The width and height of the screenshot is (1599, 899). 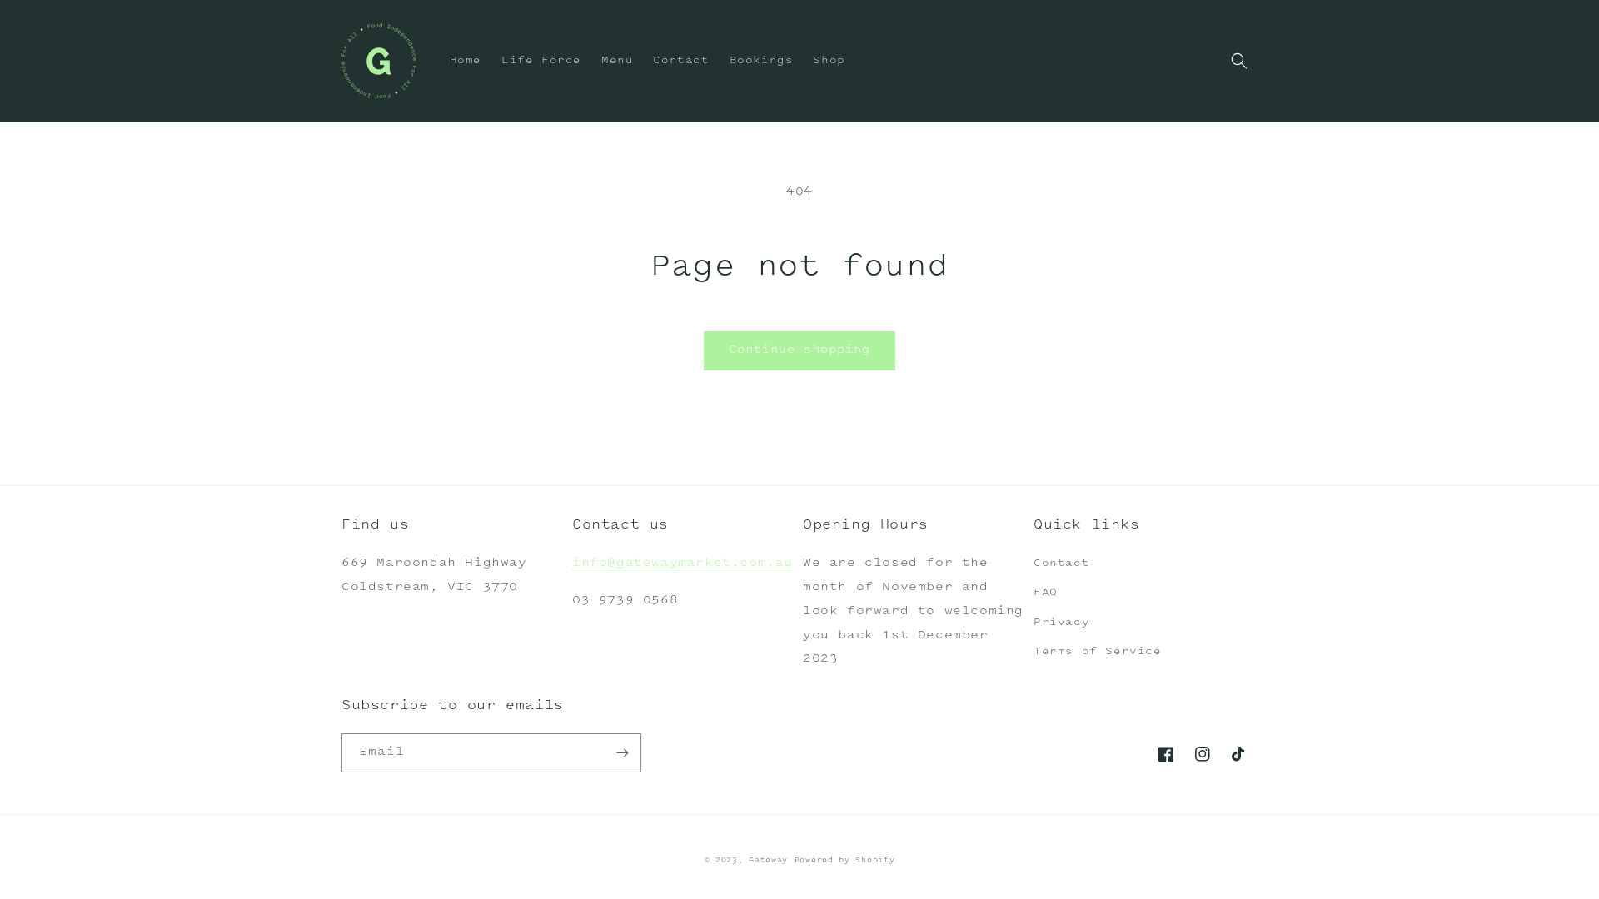 What do you see at coordinates (541, 61) in the screenshot?
I see `Life Force` at bounding box center [541, 61].